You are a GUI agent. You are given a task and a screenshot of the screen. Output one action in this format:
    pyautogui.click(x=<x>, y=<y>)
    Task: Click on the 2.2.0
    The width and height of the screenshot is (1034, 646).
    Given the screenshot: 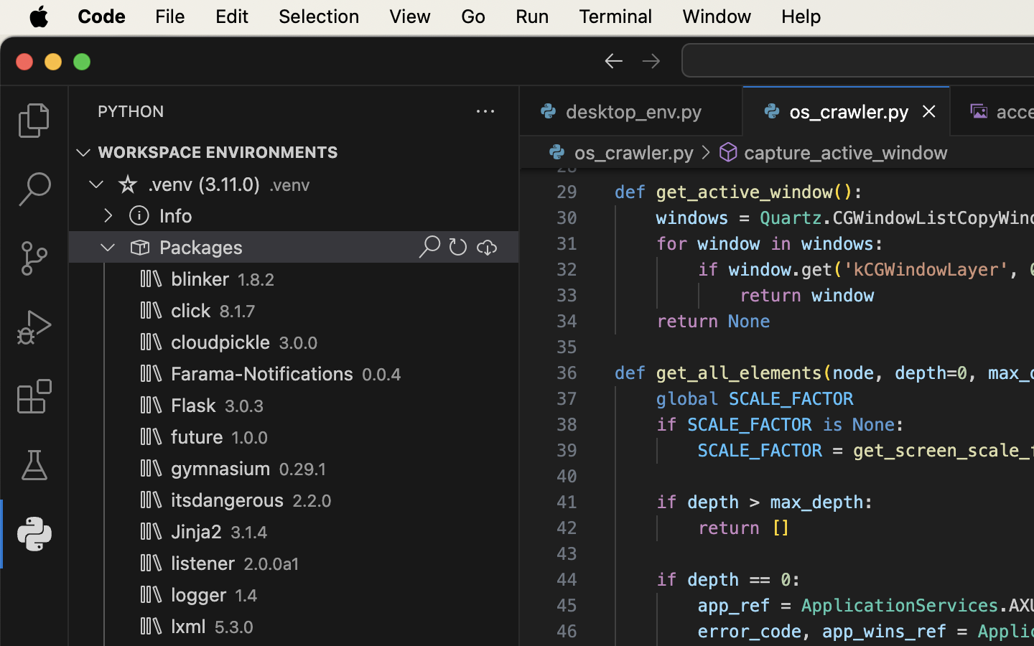 What is the action you would take?
    pyautogui.click(x=312, y=501)
    